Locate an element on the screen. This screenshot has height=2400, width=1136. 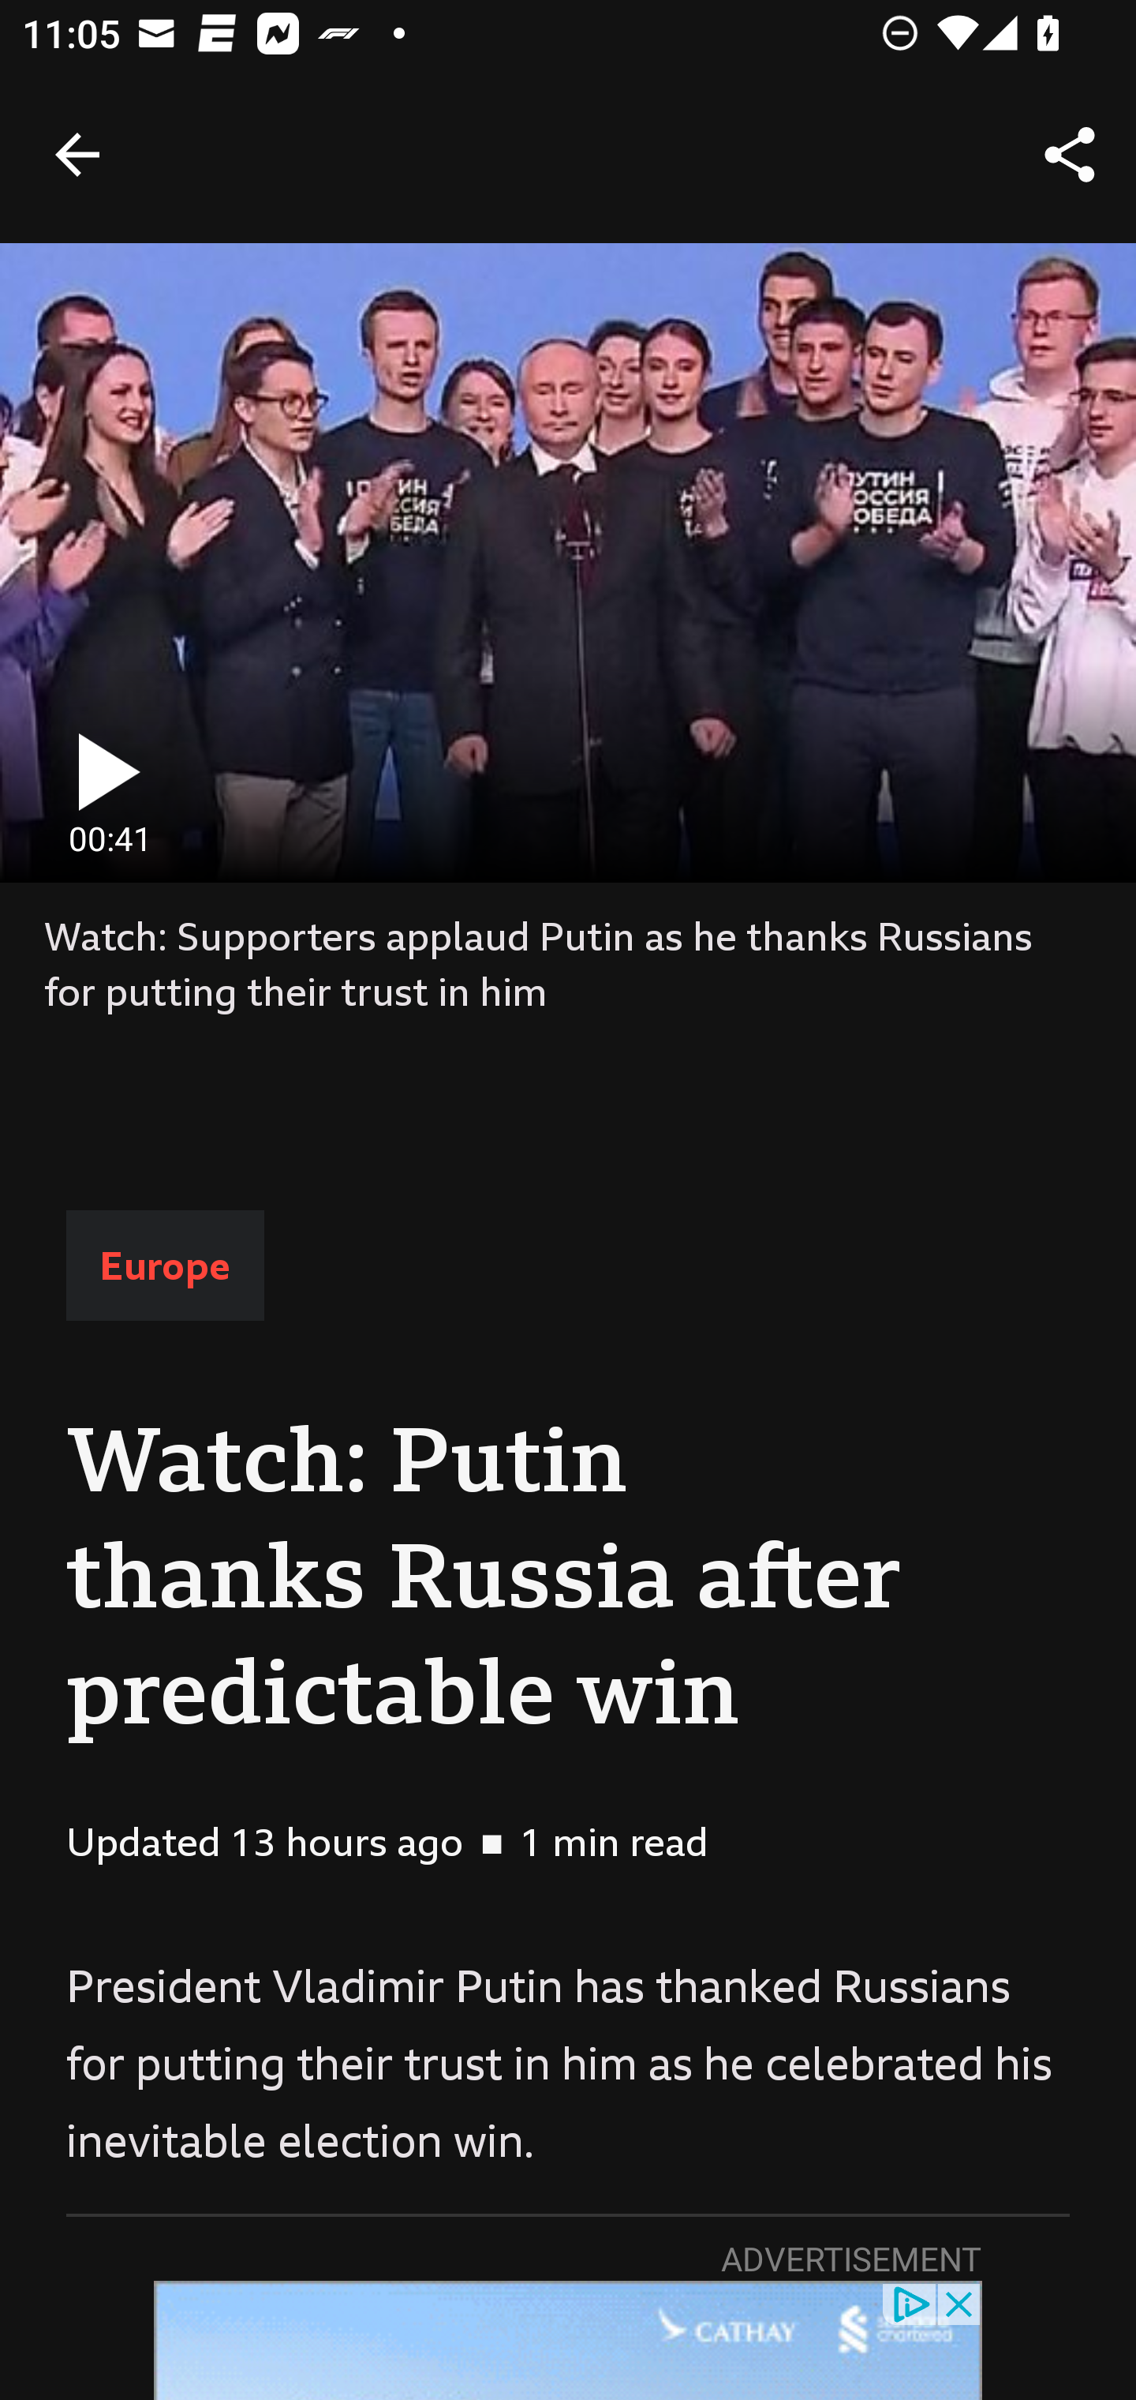
Share is located at coordinates (1070, 155).